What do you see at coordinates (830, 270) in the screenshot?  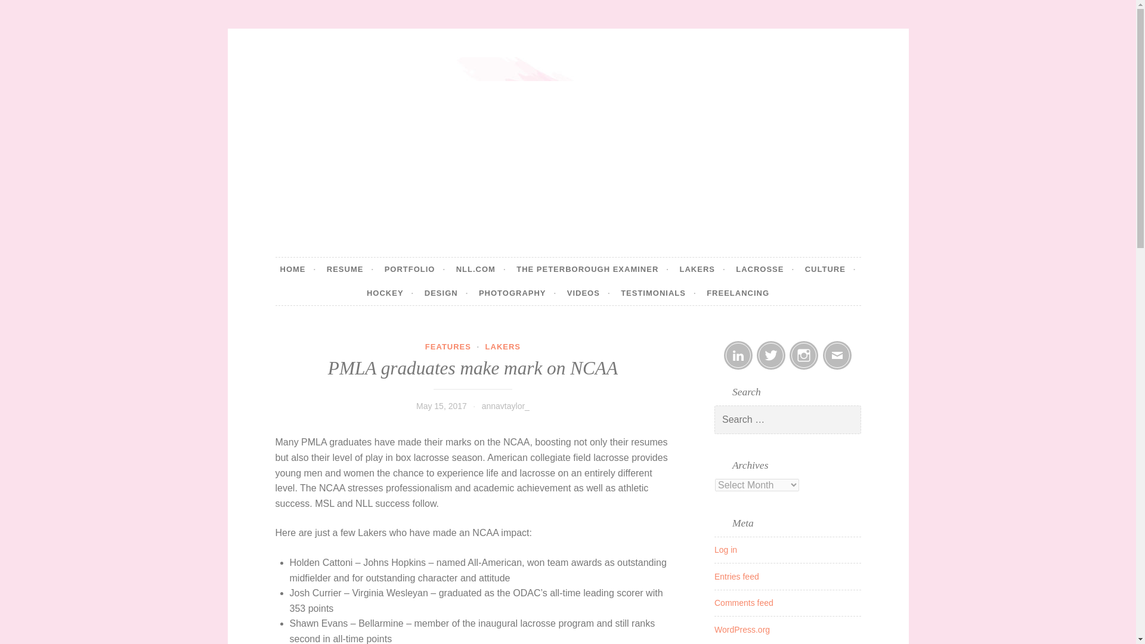 I see `CULTURE` at bounding box center [830, 270].